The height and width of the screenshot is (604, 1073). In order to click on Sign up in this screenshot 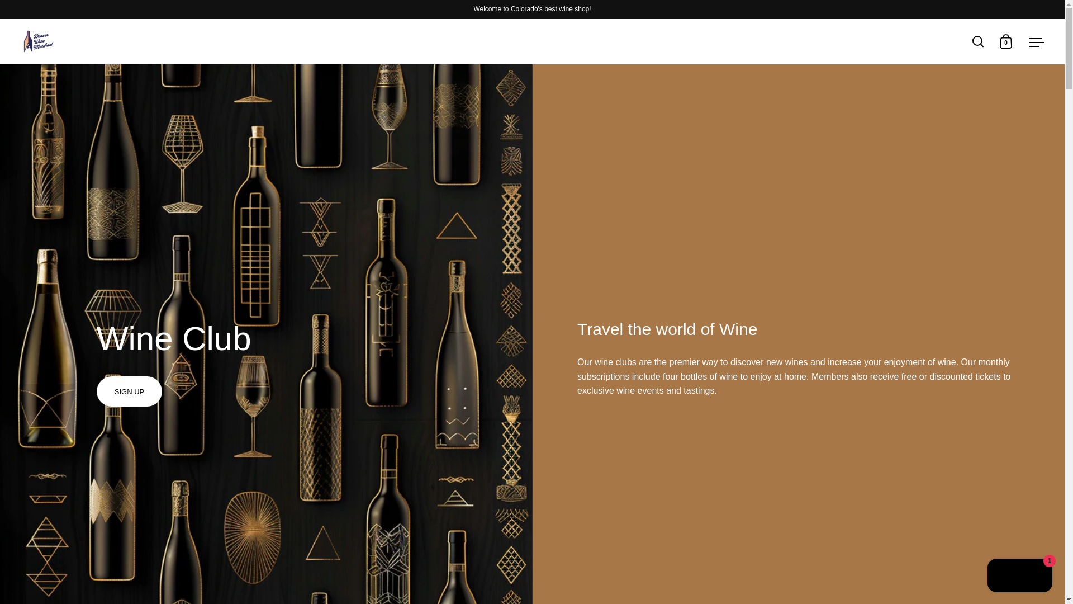, I will do `click(129, 391)`.